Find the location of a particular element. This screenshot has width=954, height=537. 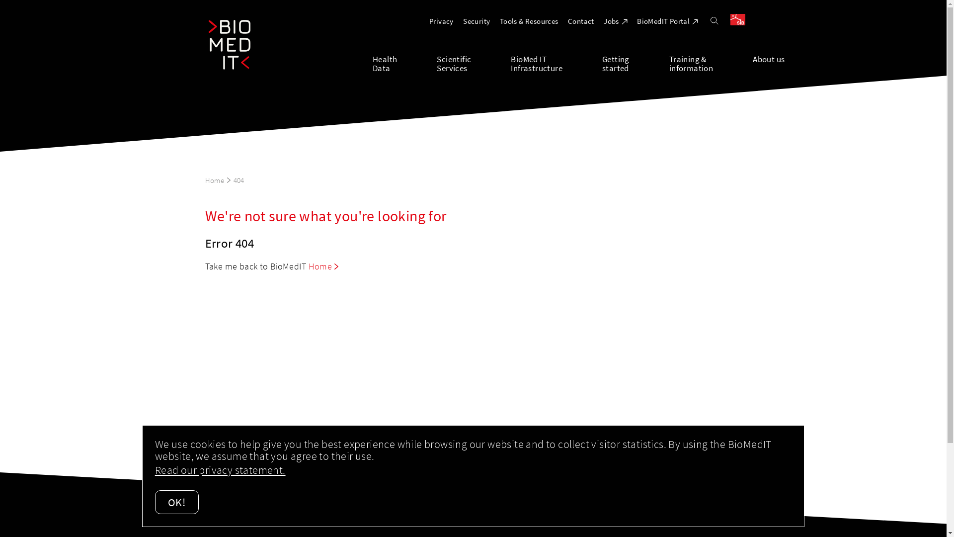

Training & information is located at coordinates (711, 63).